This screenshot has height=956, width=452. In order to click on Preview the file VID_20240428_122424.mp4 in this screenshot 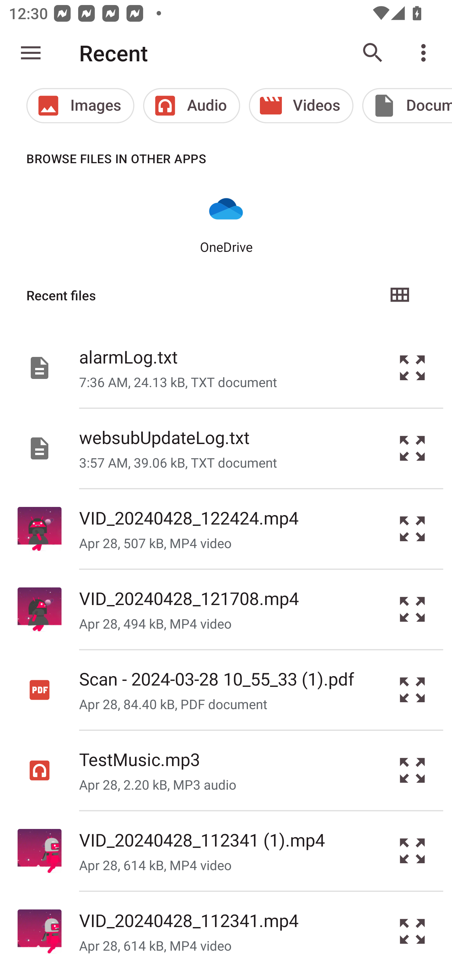, I will do `click(412, 529)`.